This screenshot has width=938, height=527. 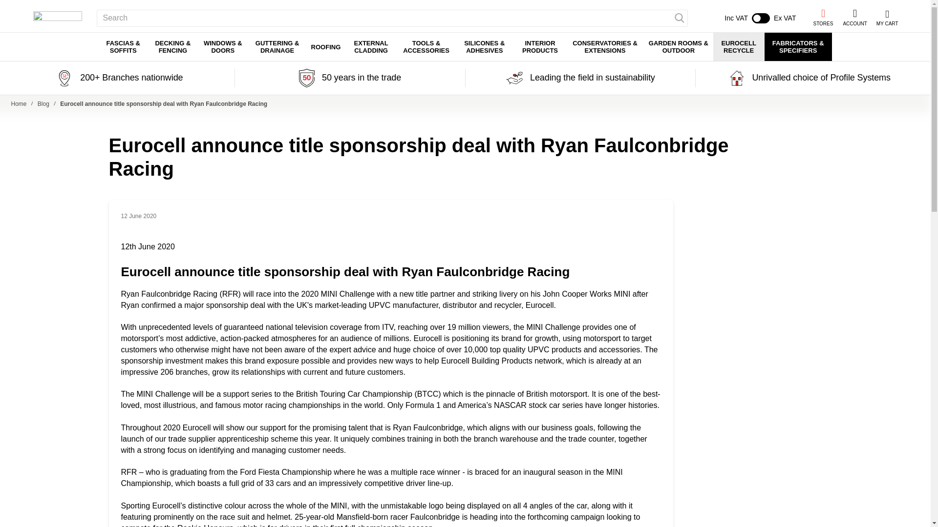 I want to click on Home, so click(x=760, y=18).